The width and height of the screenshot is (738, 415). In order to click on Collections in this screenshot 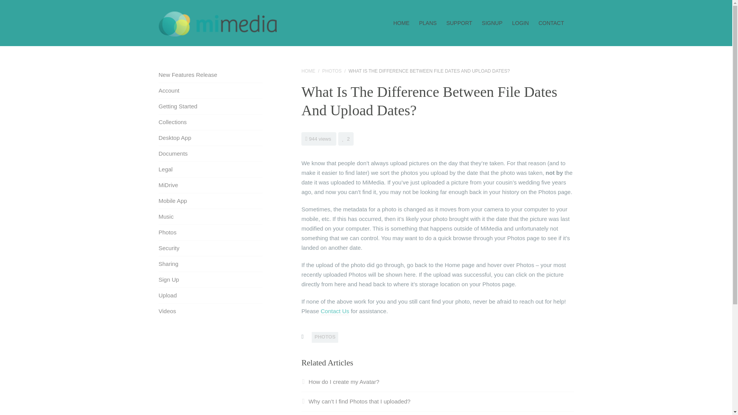, I will do `click(172, 122)`.